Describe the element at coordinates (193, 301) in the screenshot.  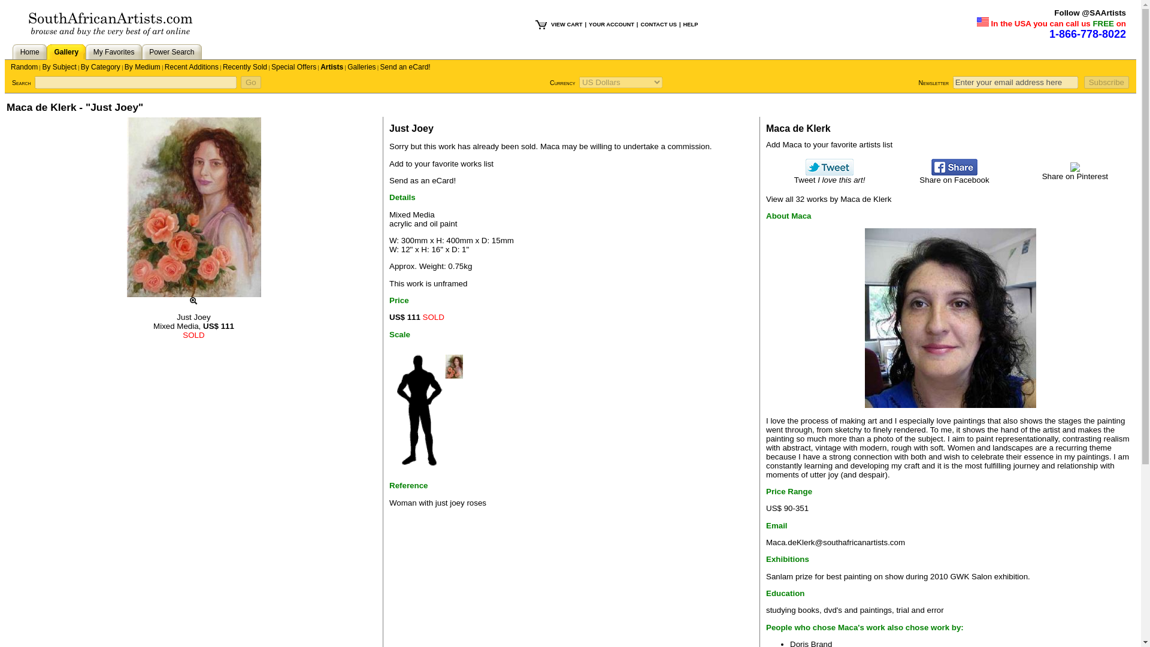
I see `View Large Image` at that location.